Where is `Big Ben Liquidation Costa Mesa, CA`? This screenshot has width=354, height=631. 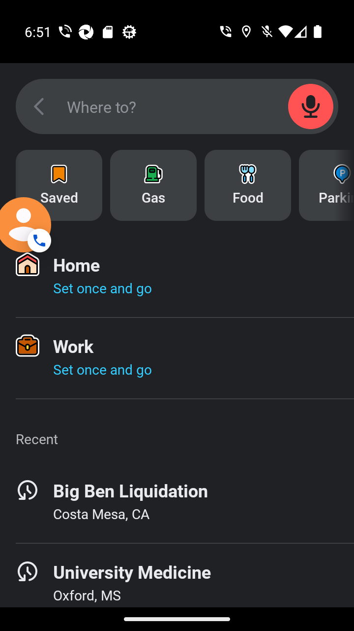 Big Ben Liquidation Costa Mesa, CA is located at coordinates (177, 502).